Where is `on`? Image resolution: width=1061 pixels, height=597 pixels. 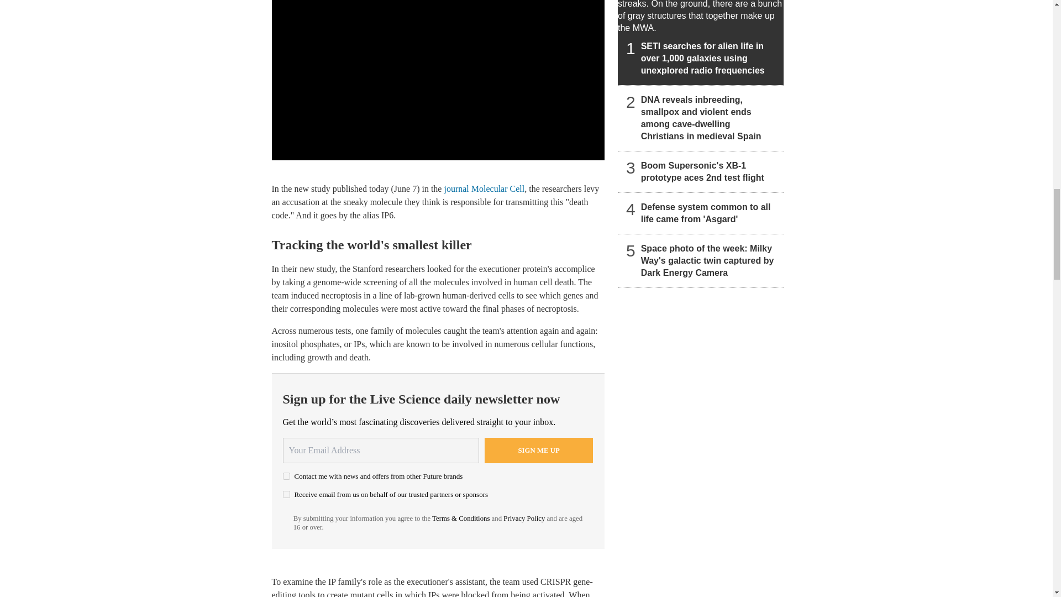
on is located at coordinates (286, 494).